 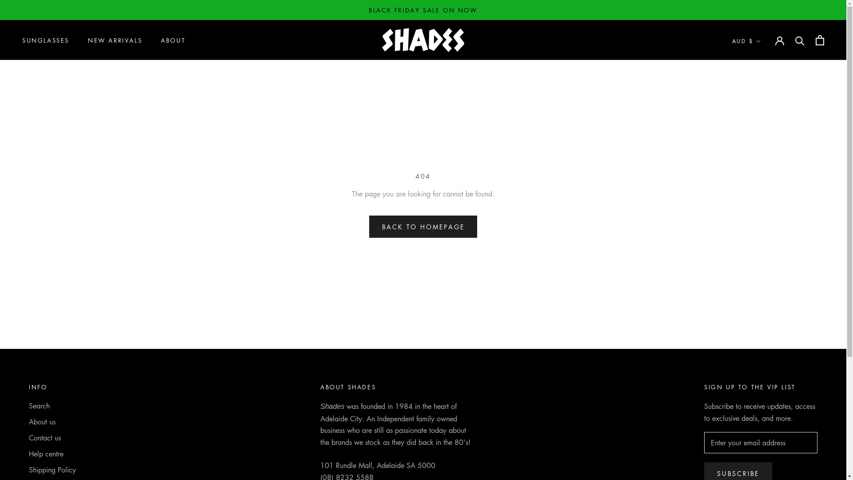 I want to click on BAM, so click(x=762, y=167).